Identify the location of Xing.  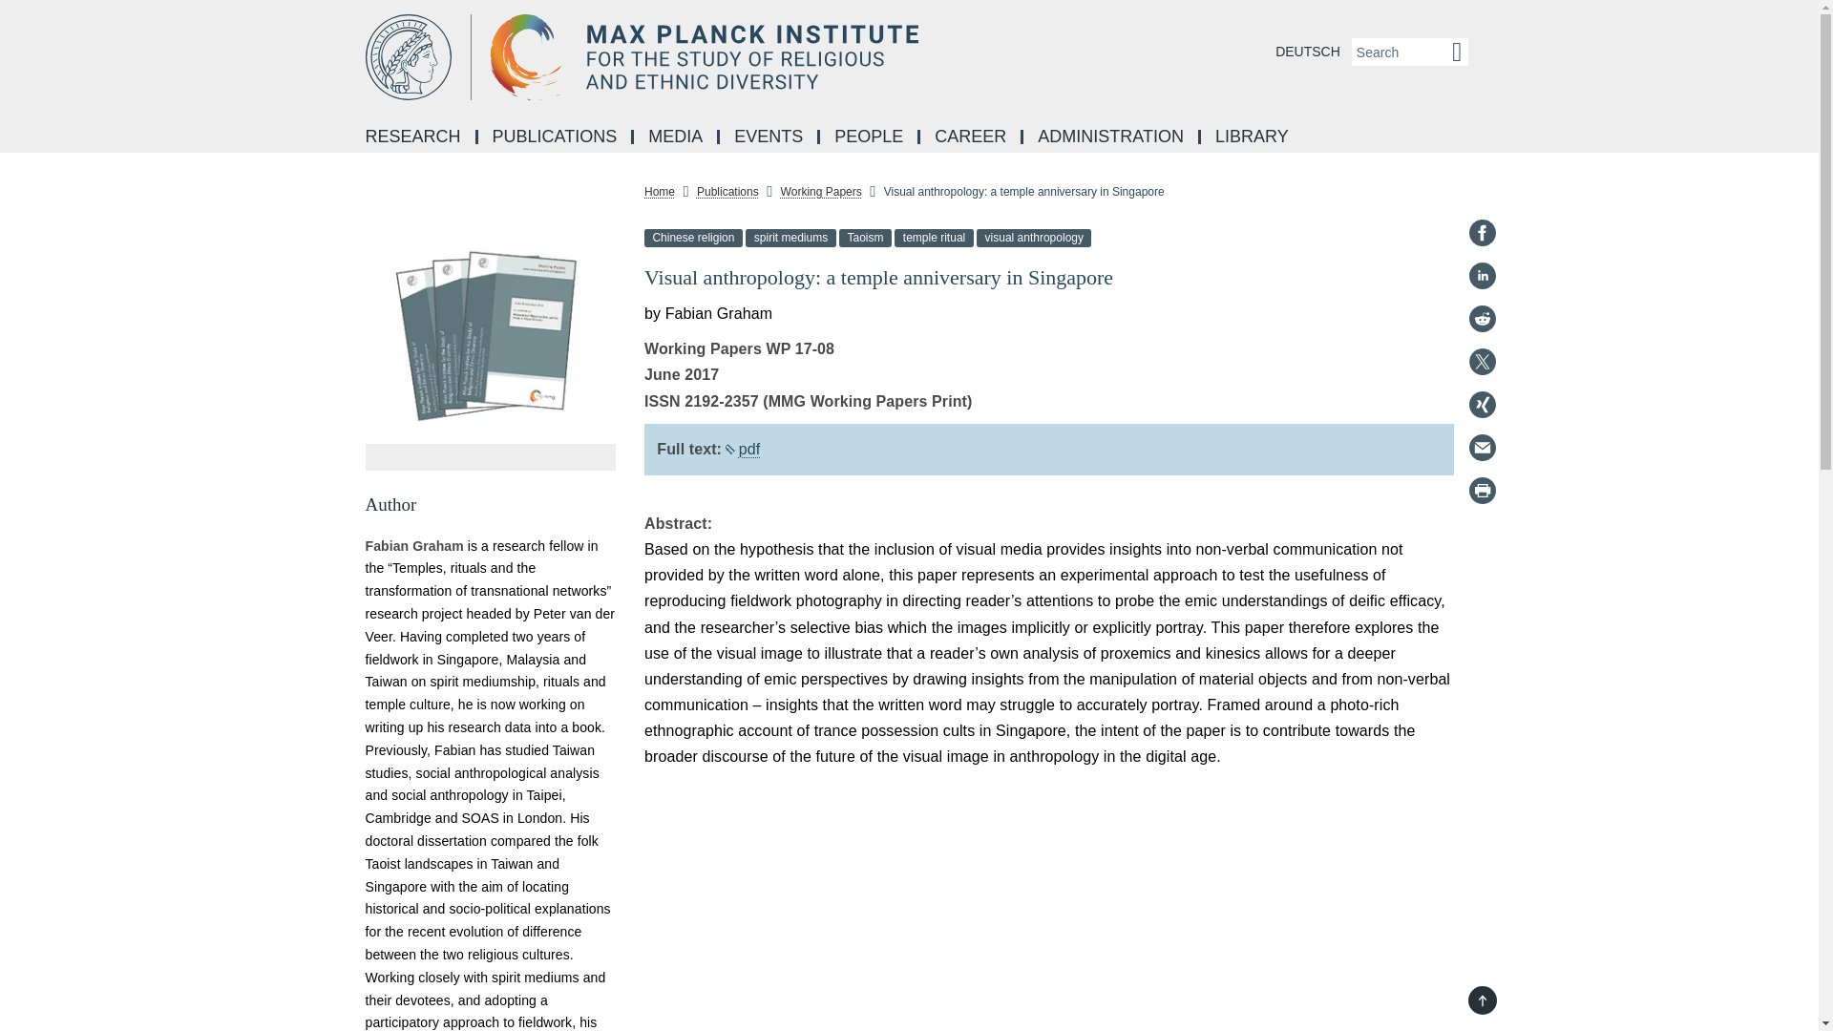
(1482, 405).